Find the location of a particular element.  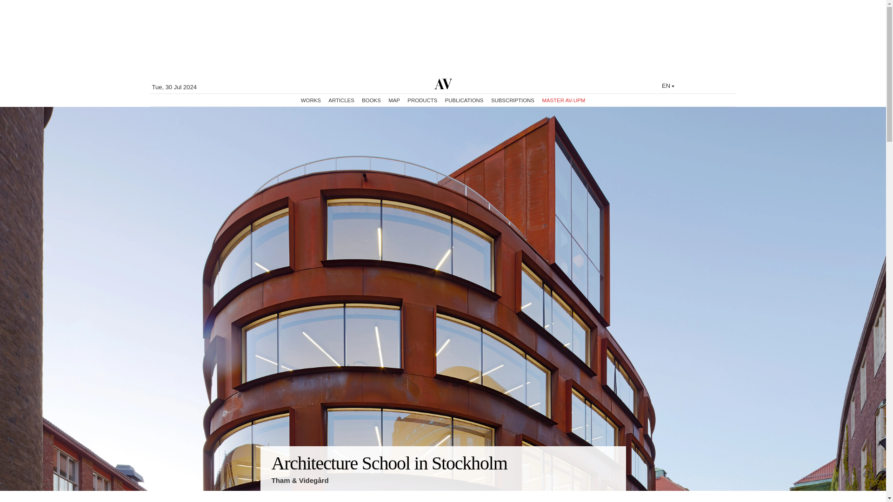

Share this on Twitter is located at coordinates (607, 489).